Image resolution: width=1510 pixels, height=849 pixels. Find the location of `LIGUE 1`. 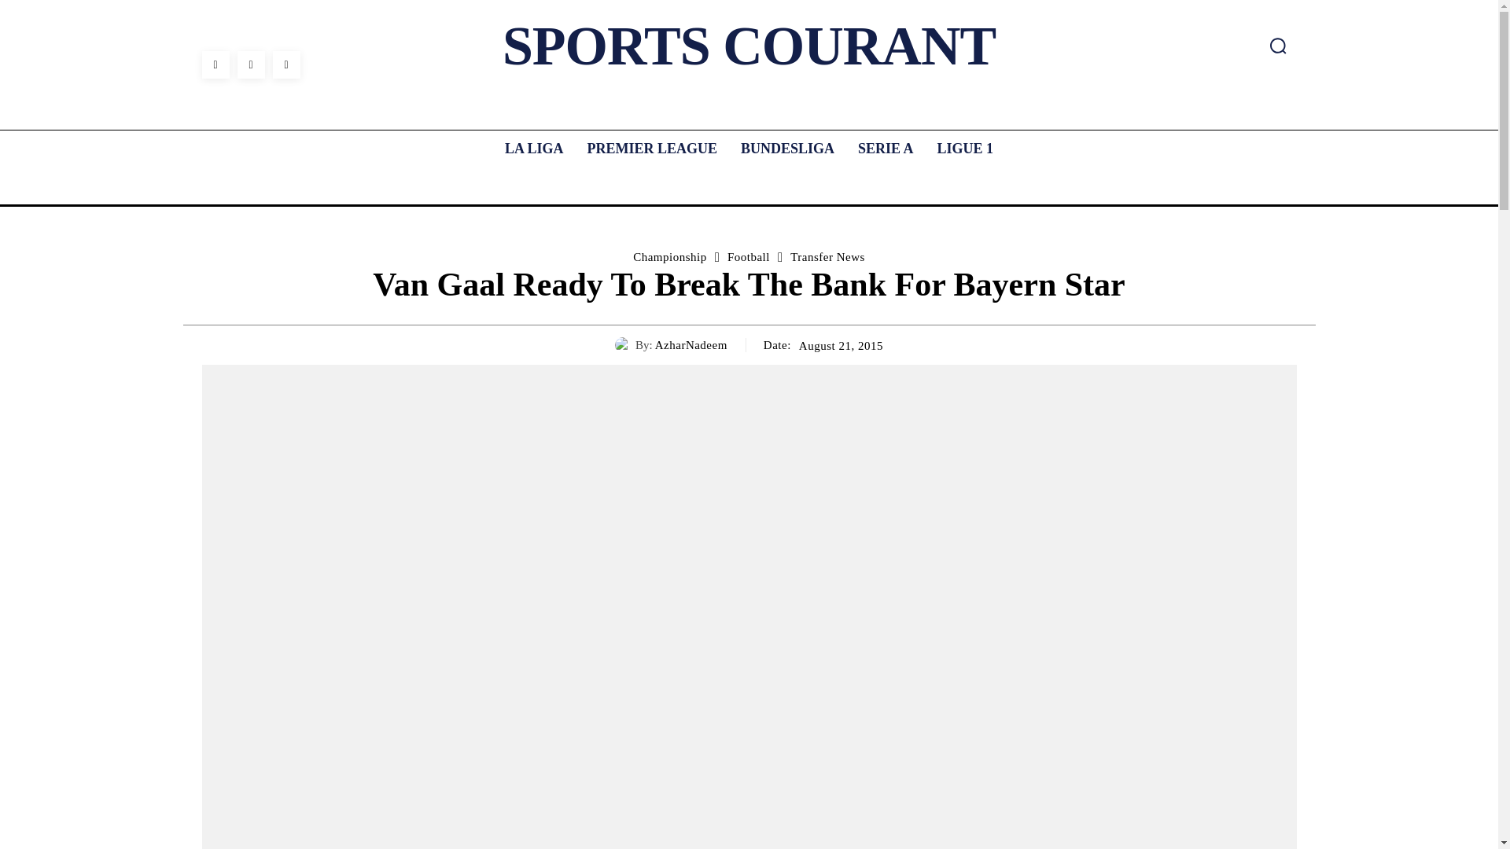

LIGUE 1 is located at coordinates (966, 148).